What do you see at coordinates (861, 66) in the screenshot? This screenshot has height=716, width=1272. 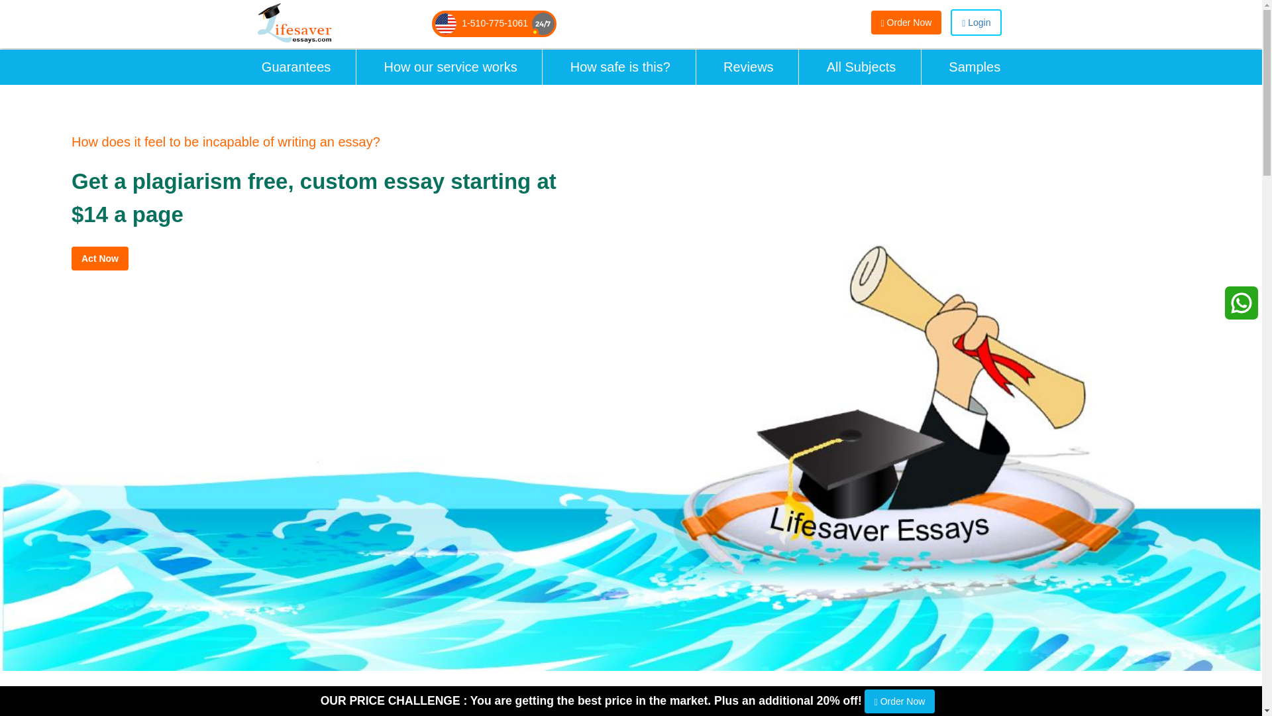 I see `All Subjects` at bounding box center [861, 66].